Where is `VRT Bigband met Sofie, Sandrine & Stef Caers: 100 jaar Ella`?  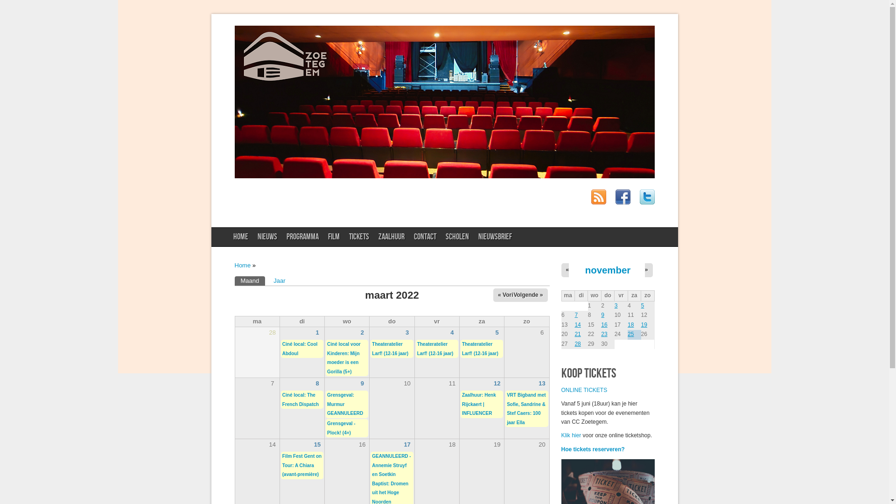
VRT Bigband met Sofie, Sandrine & Stef Caers: 100 jaar Ella is located at coordinates (526, 409).